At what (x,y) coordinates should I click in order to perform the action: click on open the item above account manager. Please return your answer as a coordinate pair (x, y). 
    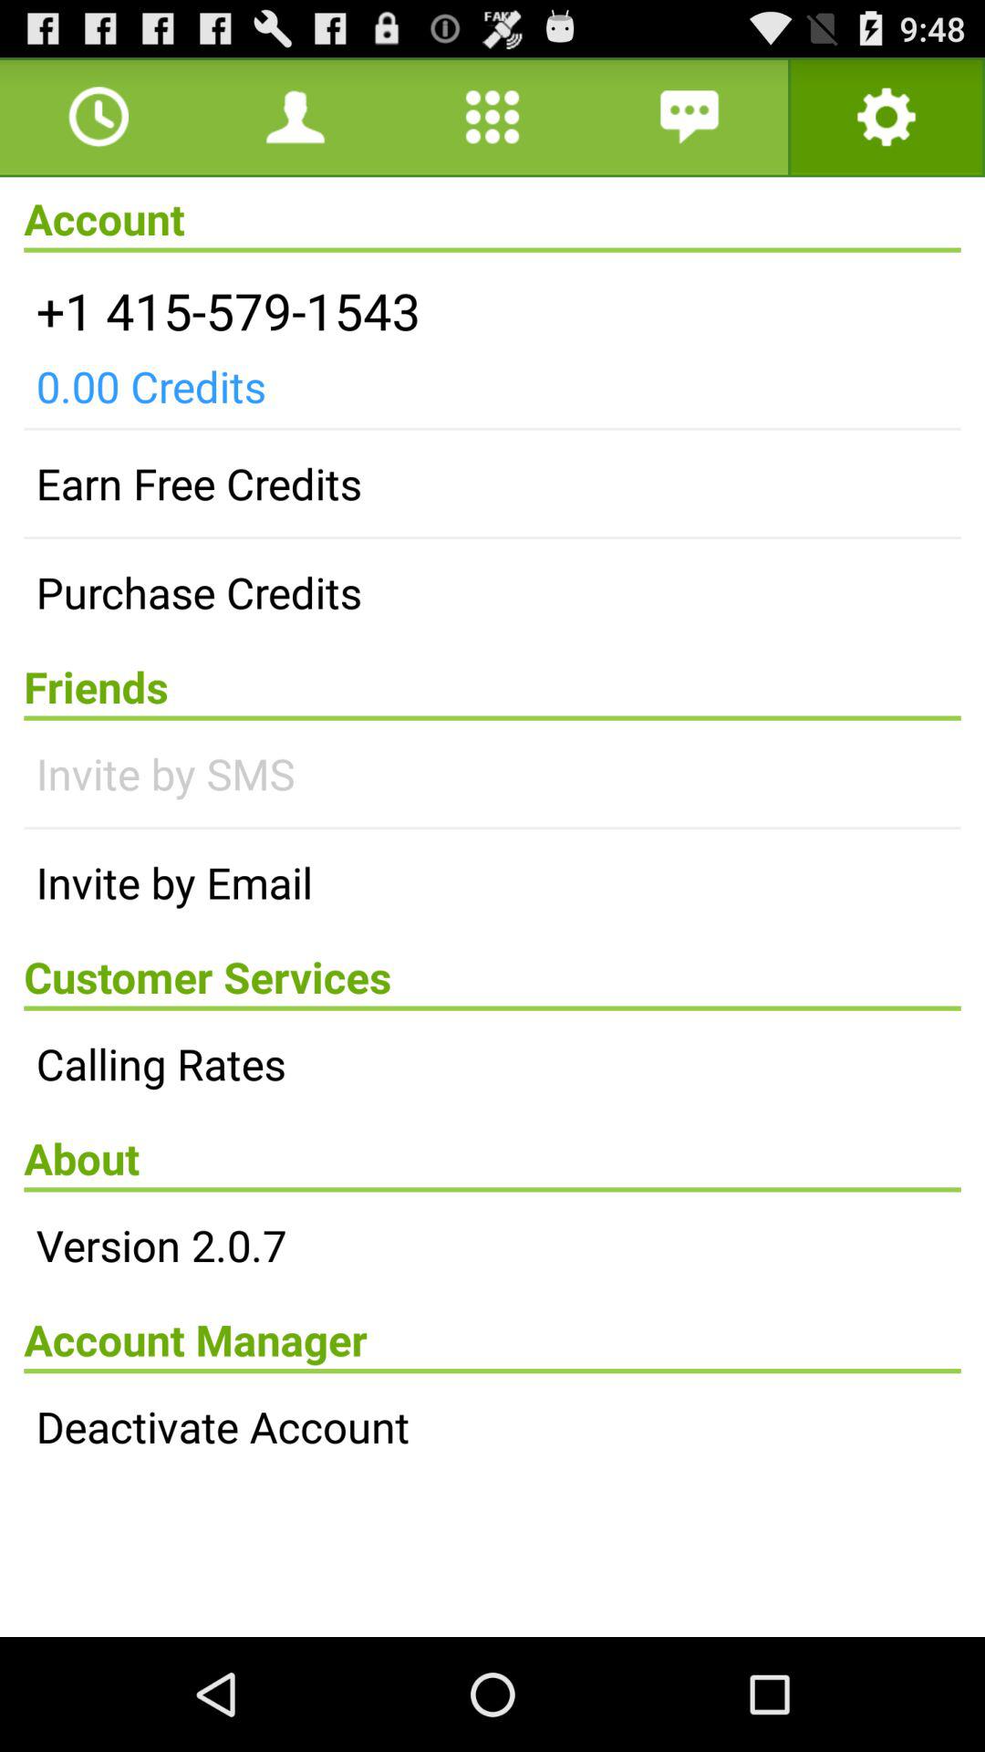
    Looking at the image, I should click on (493, 1245).